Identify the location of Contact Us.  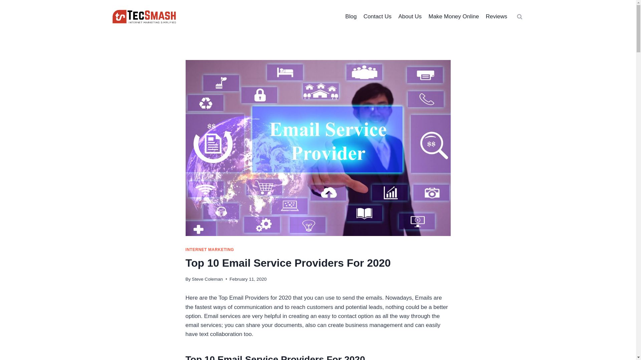
(377, 17).